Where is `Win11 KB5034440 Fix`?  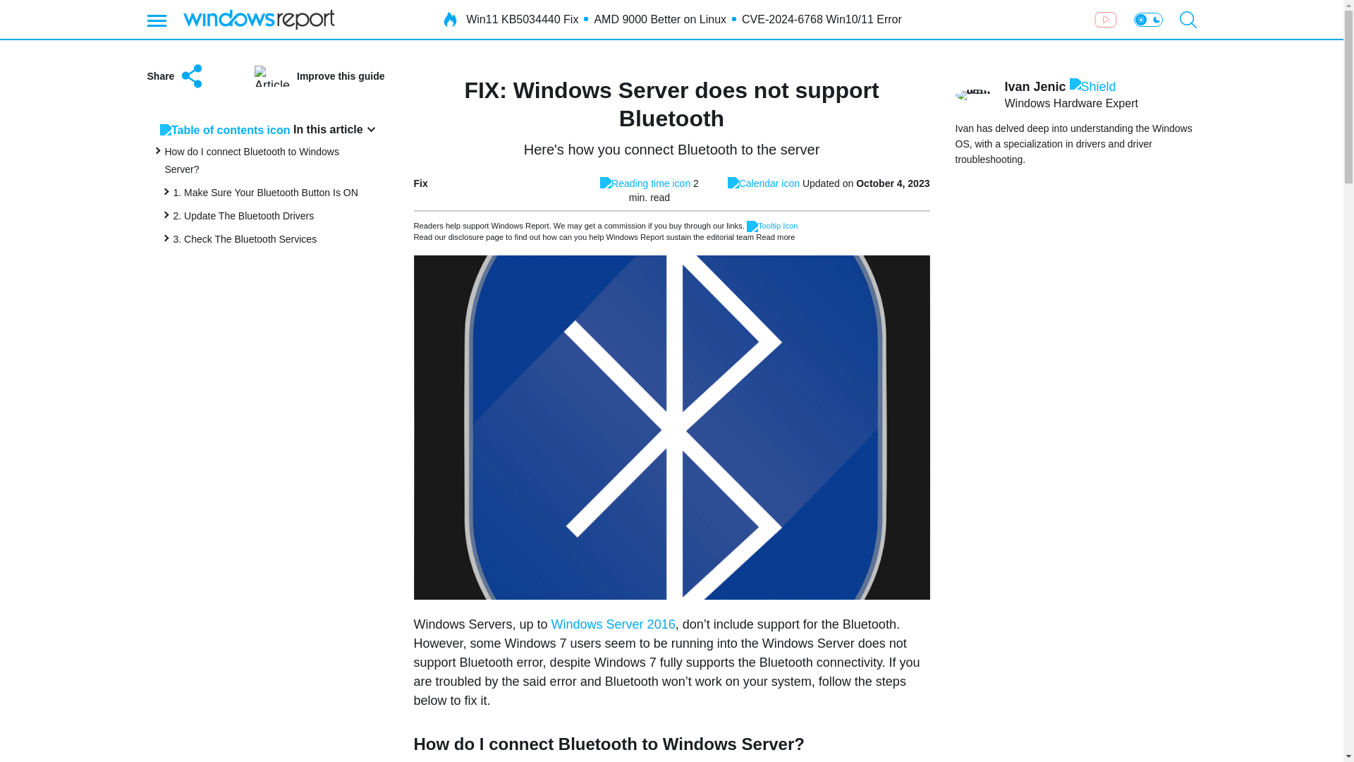 Win11 KB5034440 Fix is located at coordinates (522, 20).